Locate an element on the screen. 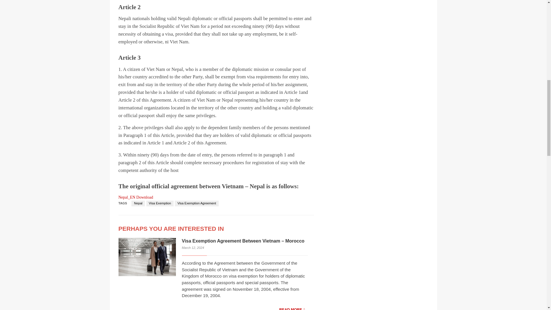  Download is located at coordinates (145, 197).